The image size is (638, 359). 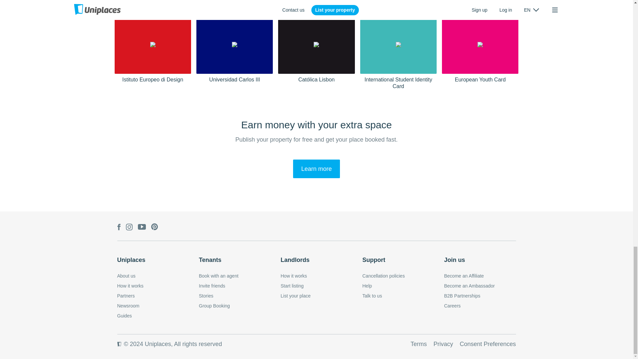 I want to click on How it works, so click(x=130, y=286).